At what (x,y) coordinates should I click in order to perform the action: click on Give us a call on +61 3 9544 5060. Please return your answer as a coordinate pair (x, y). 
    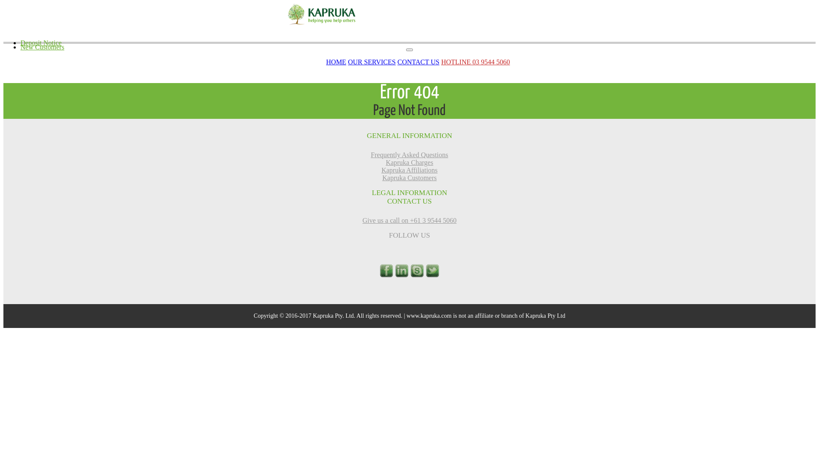
    Looking at the image, I should click on (409, 220).